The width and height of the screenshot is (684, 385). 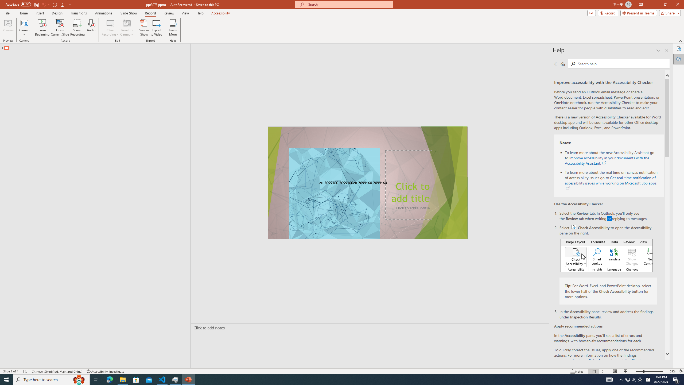 I want to click on Clear Recording, so click(x=110, y=28).